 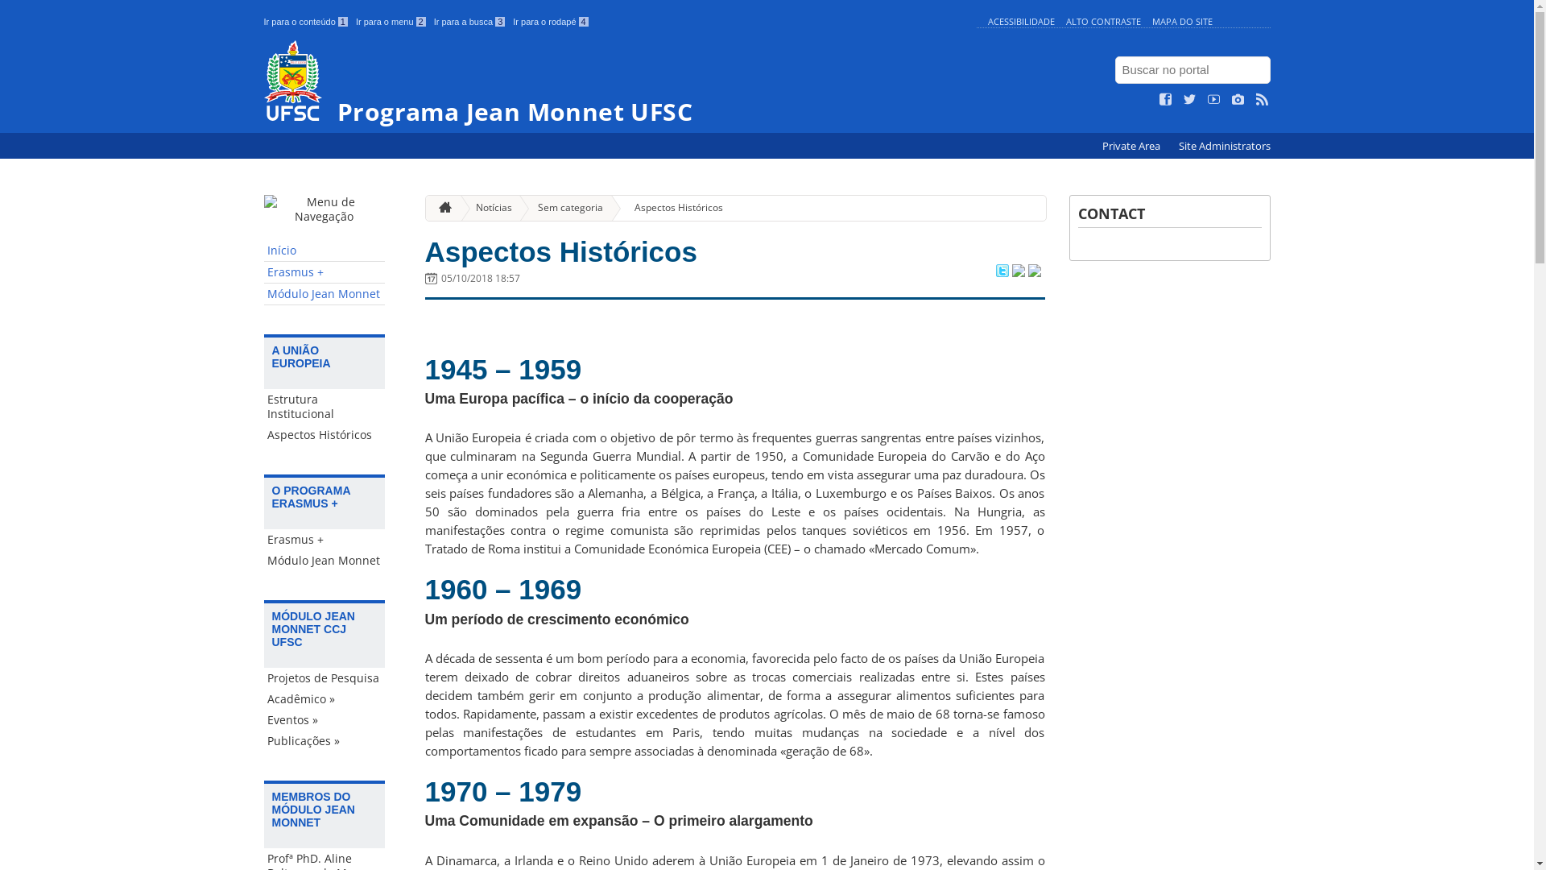 I want to click on ALTO CONTRASTE, so click(x=1103, y=21).